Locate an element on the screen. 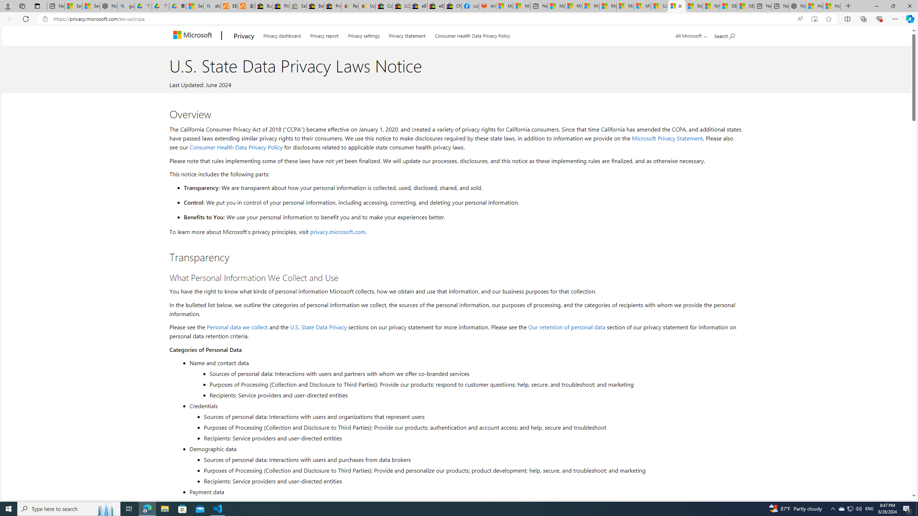  Demographic data is located at coordinates (464, 449).